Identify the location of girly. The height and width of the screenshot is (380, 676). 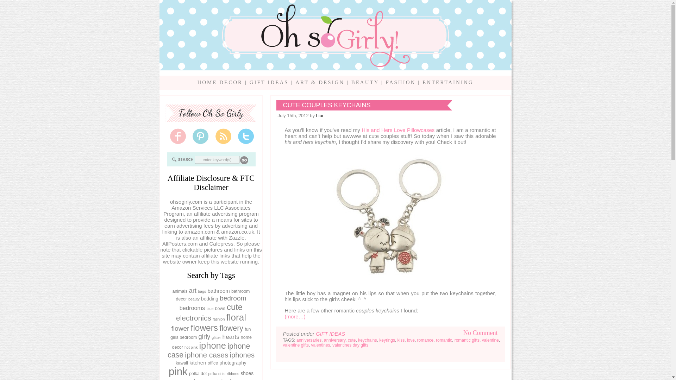
(204, 336).